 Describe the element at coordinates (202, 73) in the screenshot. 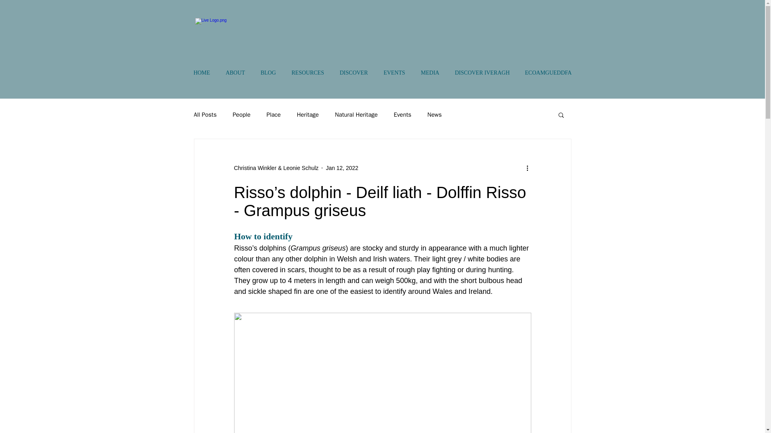

I see `HOME` at that location.